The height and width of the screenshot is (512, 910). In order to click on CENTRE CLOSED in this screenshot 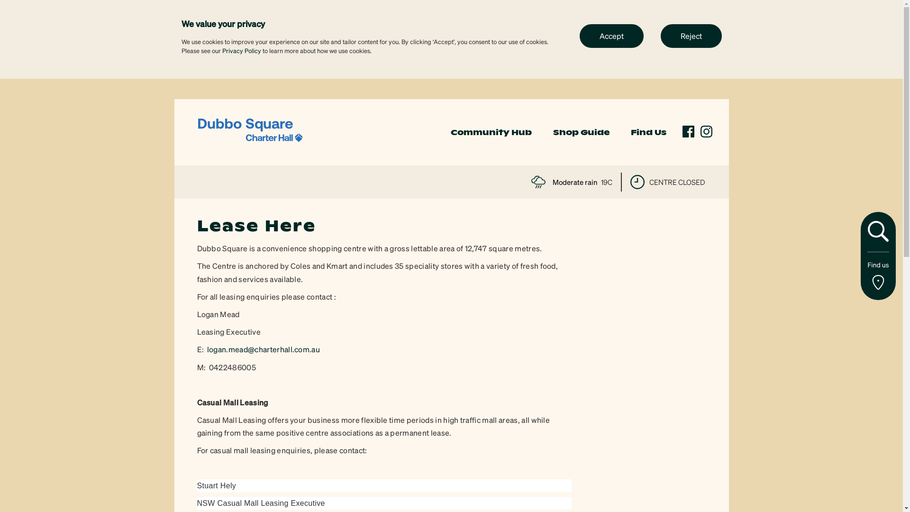, I will do `click(668, 182)`.